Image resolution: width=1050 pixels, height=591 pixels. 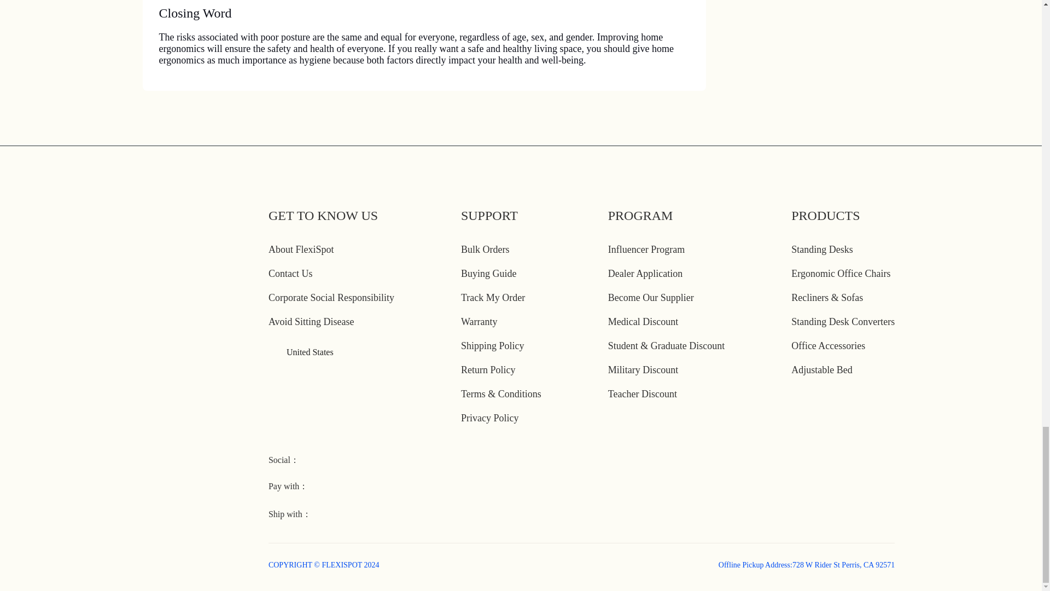 What do you see at coordinates (479, 322) in the screenshot?
I see `Warranty` at bounding box center [479, 322].